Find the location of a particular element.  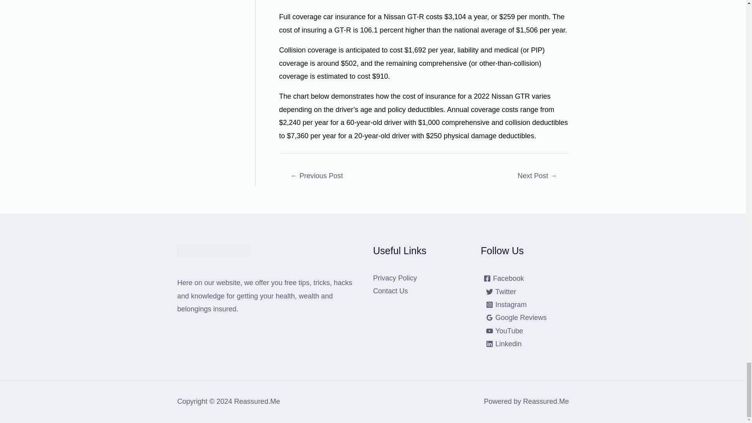

Which Is Always A Cost When Buying Insurance? is located at coordinates (316, 176).